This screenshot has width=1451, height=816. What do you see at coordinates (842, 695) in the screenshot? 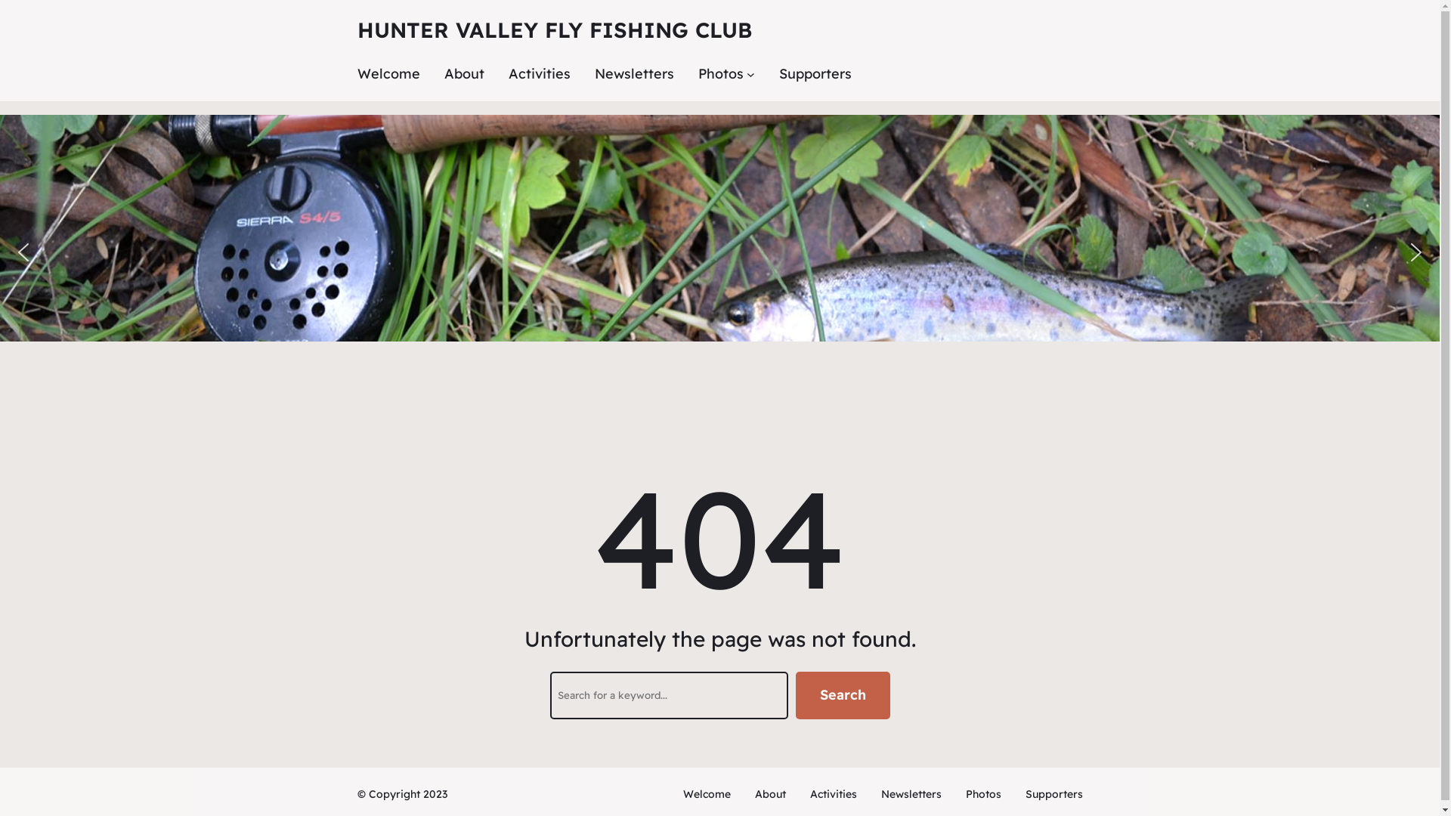
I see `Search` at bounding box center [842, 695].